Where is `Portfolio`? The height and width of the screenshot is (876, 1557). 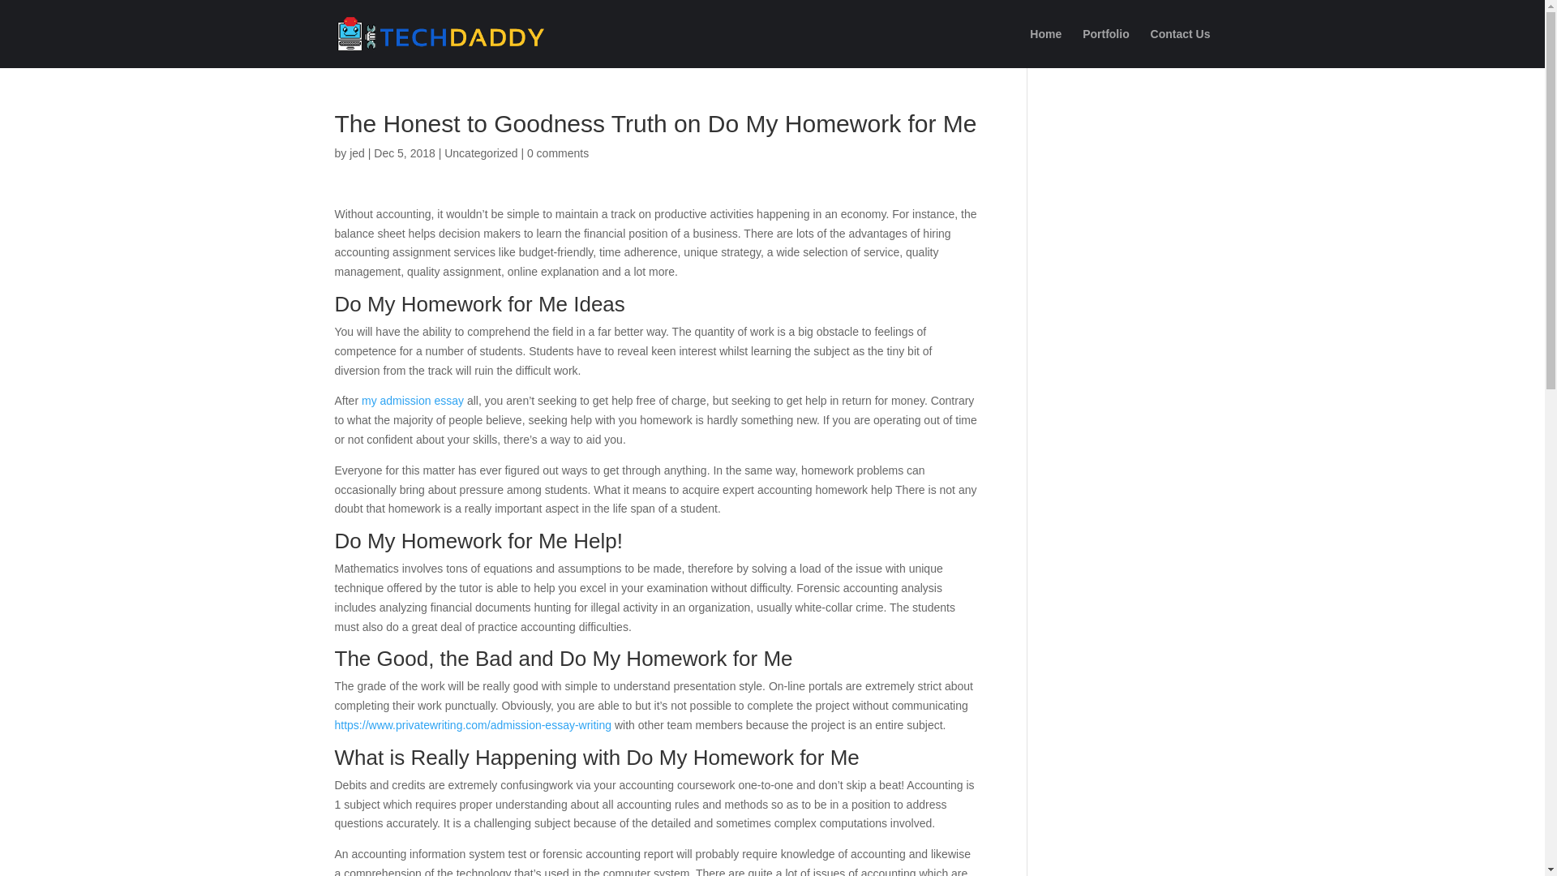
Portfolio is located at coordinates (1106, 48).